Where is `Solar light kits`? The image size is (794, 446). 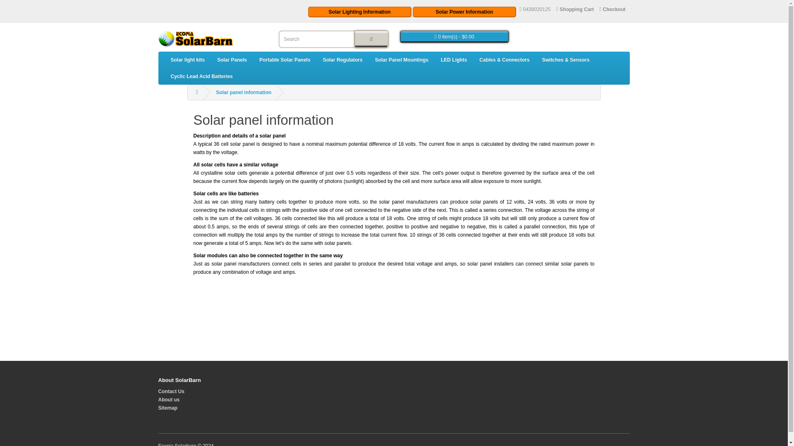 Solar light kits is located at coordinates (188, 60).